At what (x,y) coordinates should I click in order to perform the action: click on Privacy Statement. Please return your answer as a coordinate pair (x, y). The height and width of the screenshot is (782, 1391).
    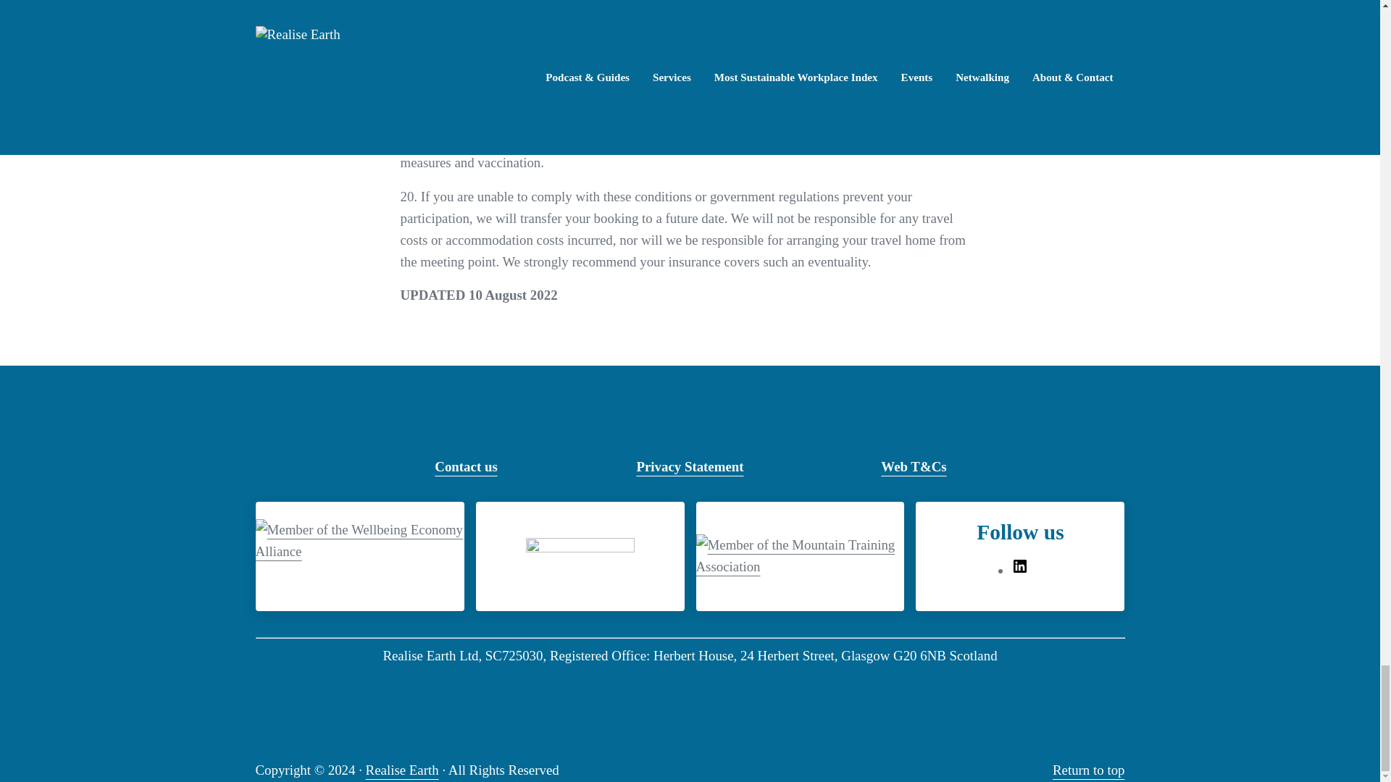
    Looking at the image, I should click on (689, 466).